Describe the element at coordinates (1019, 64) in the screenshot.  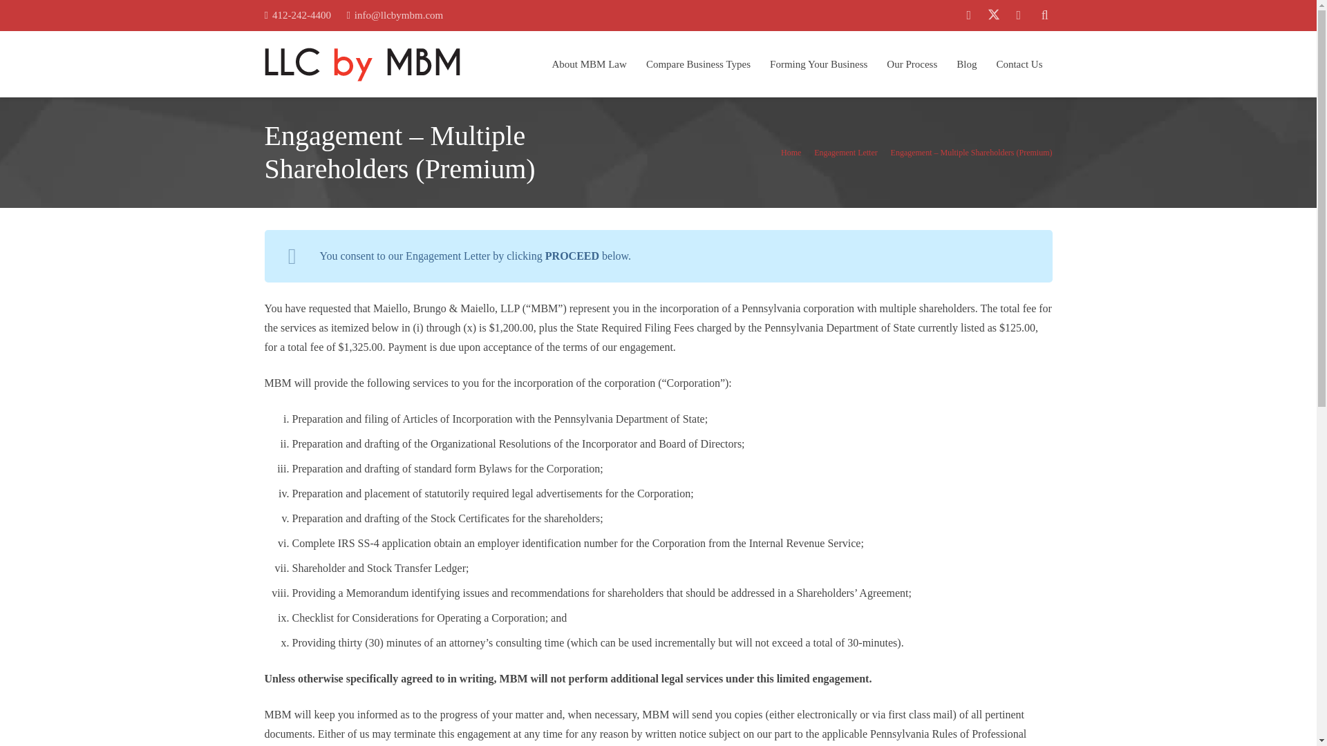
I see `Contact Us` at that location.